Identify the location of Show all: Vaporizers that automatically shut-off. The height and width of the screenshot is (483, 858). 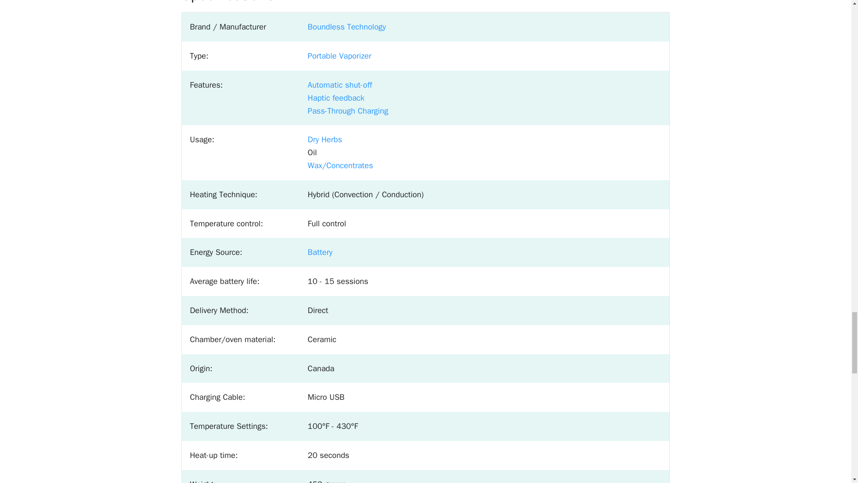
(340, 85).